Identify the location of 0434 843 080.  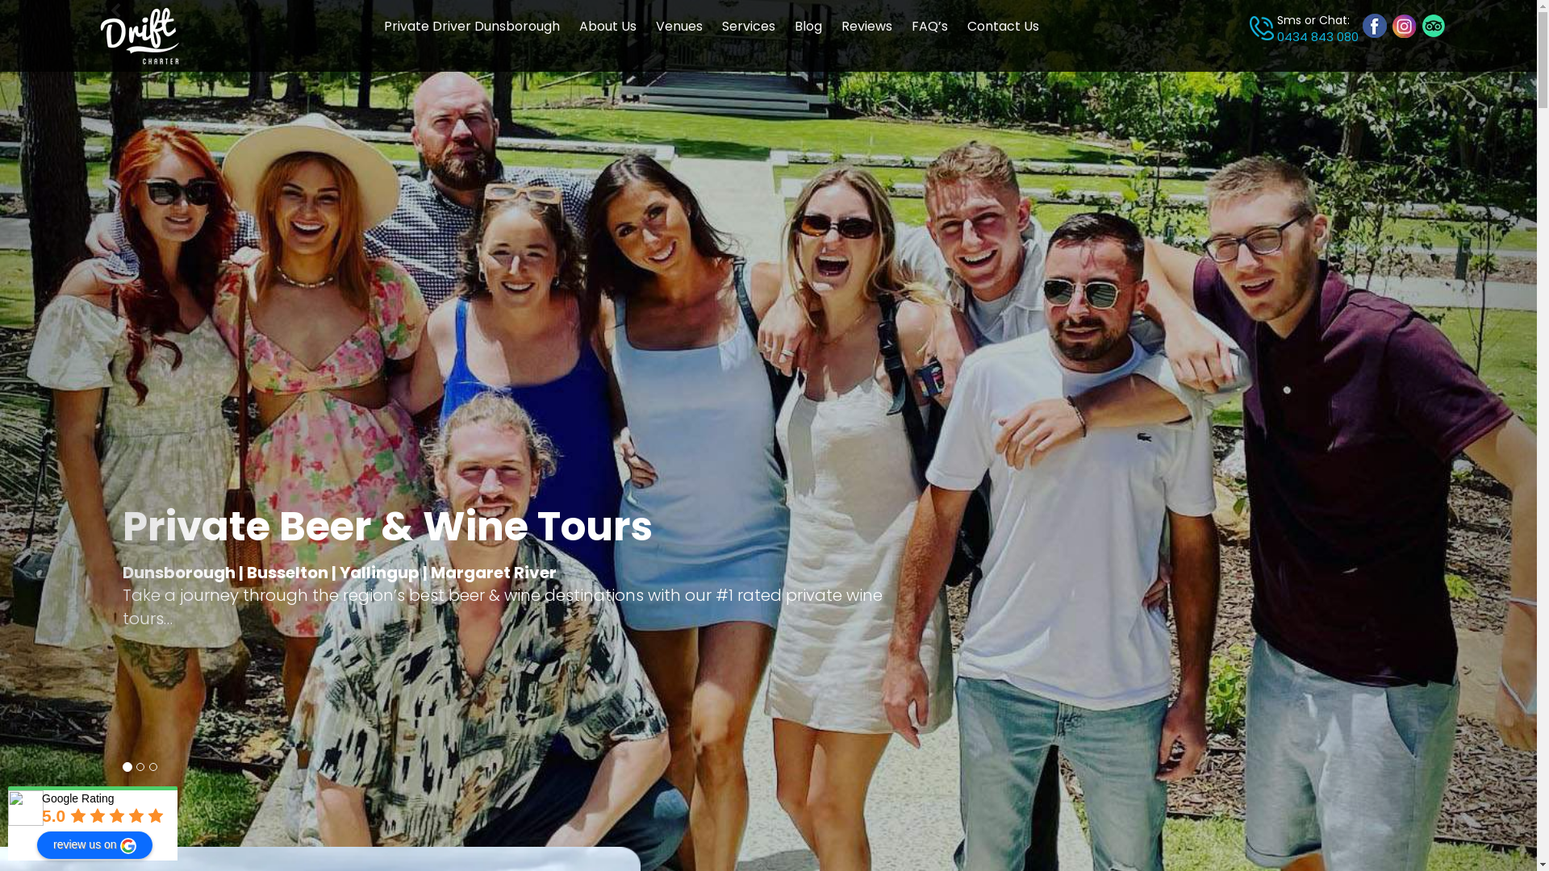
(1318, 37).